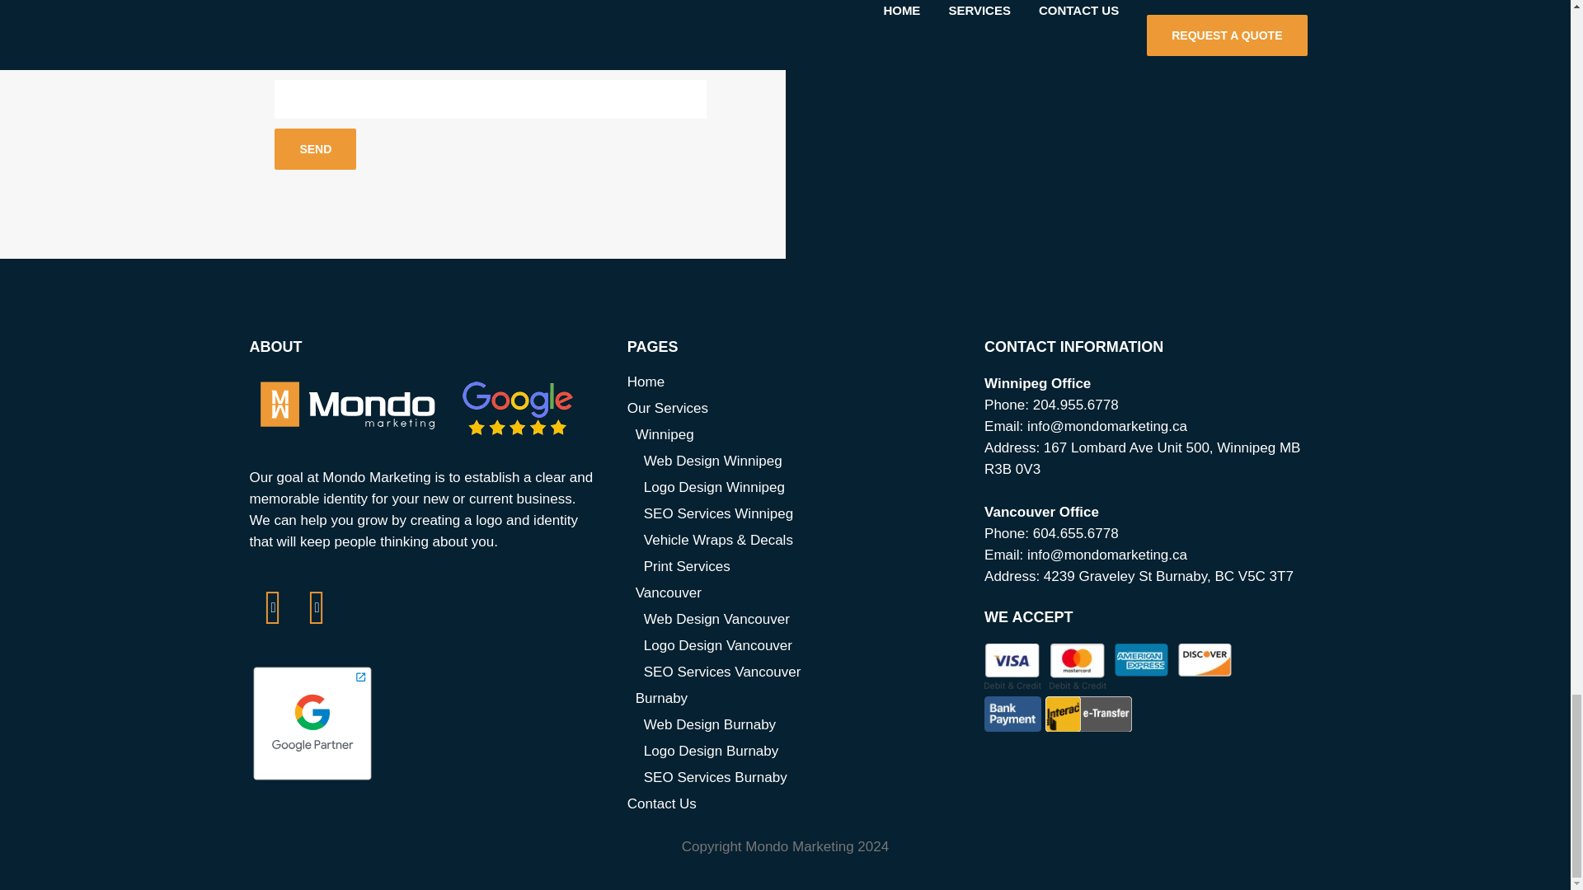 This screenshot has height=890, width=1583. I want to click on Winnipeg, so click(797, 435).